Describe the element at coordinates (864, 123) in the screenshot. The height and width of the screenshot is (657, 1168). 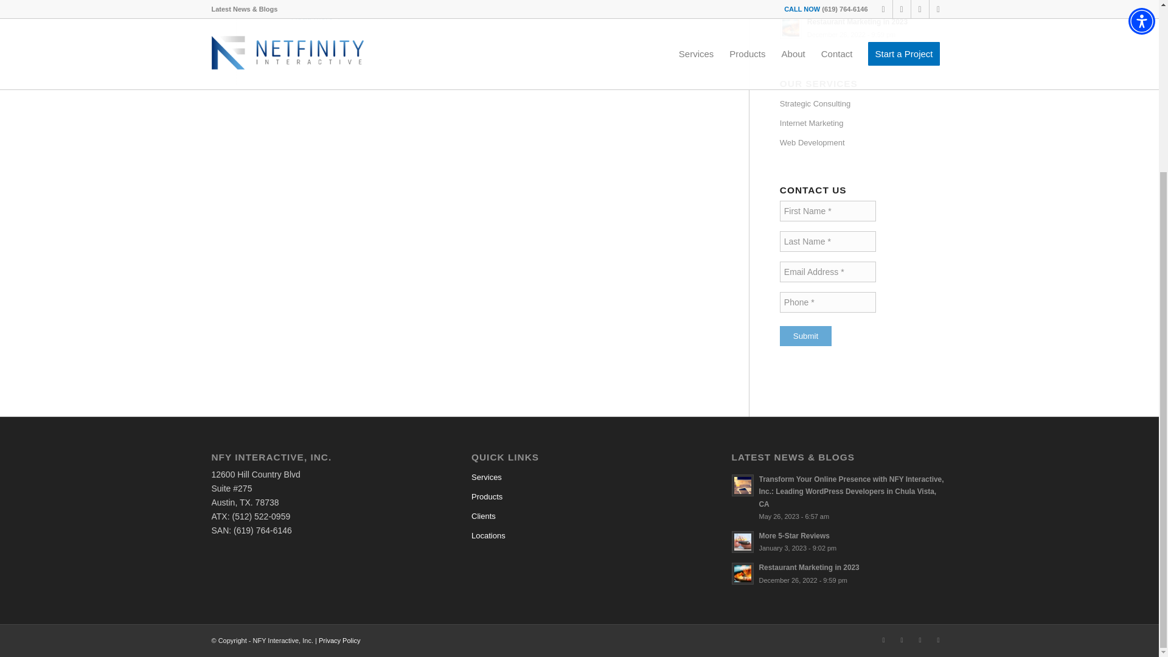
I see `Internet Marketing` at that location.